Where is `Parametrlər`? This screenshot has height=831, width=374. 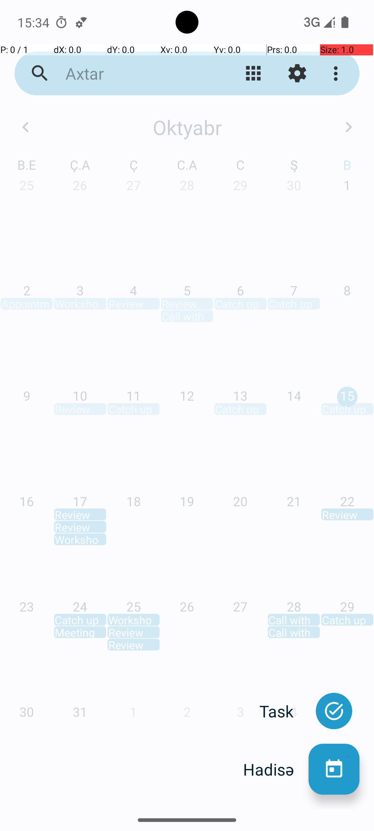 Parametrlər is located at coordinates (297, 73).